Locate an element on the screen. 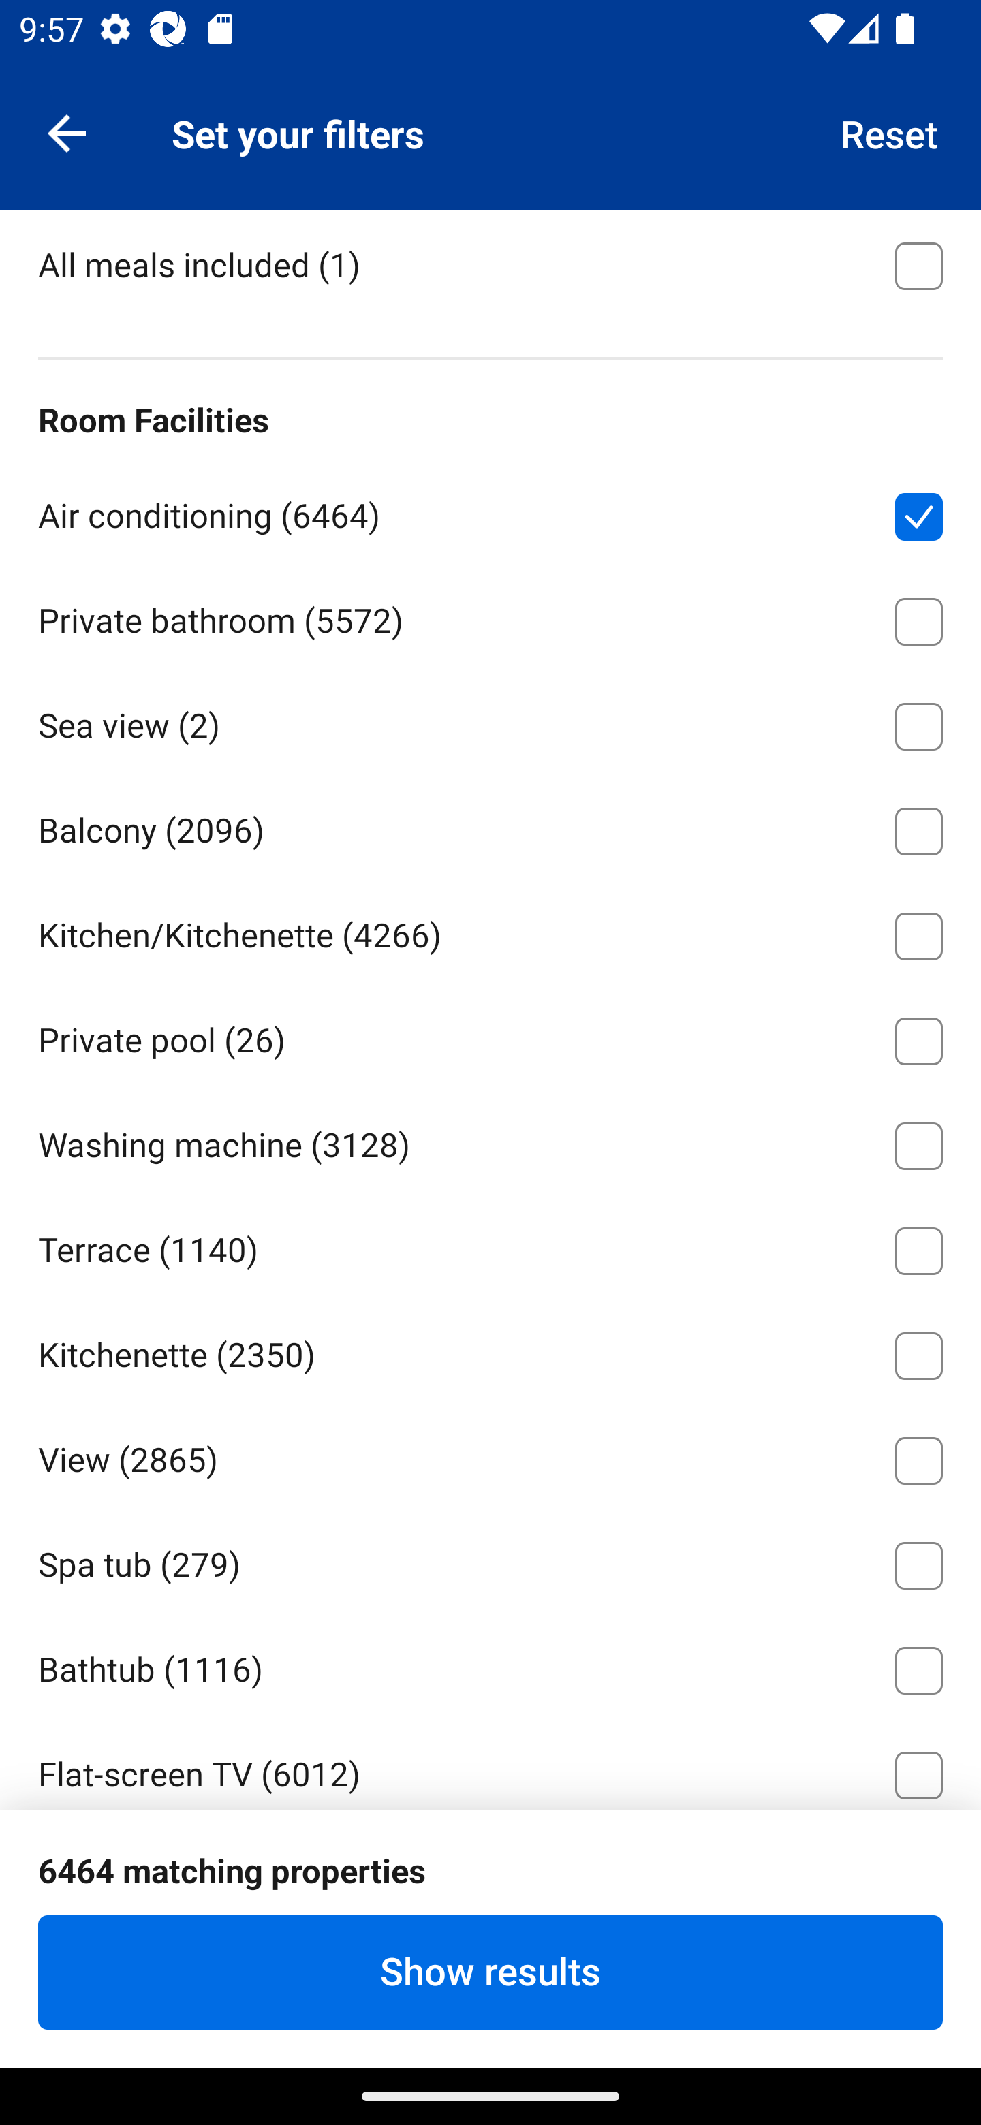 The height and width of the screenshot is (2125, 981). Flat-screen TV ⁦(6012) is located at coordinates (490, 1765).